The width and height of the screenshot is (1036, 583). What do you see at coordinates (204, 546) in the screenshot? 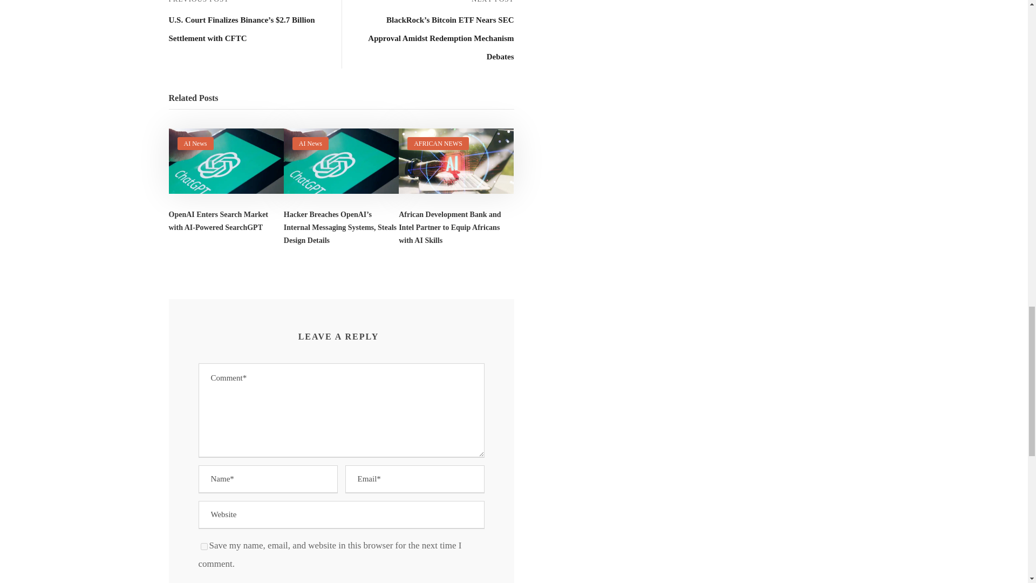
I see `yes` at bounding box center [204, 546].